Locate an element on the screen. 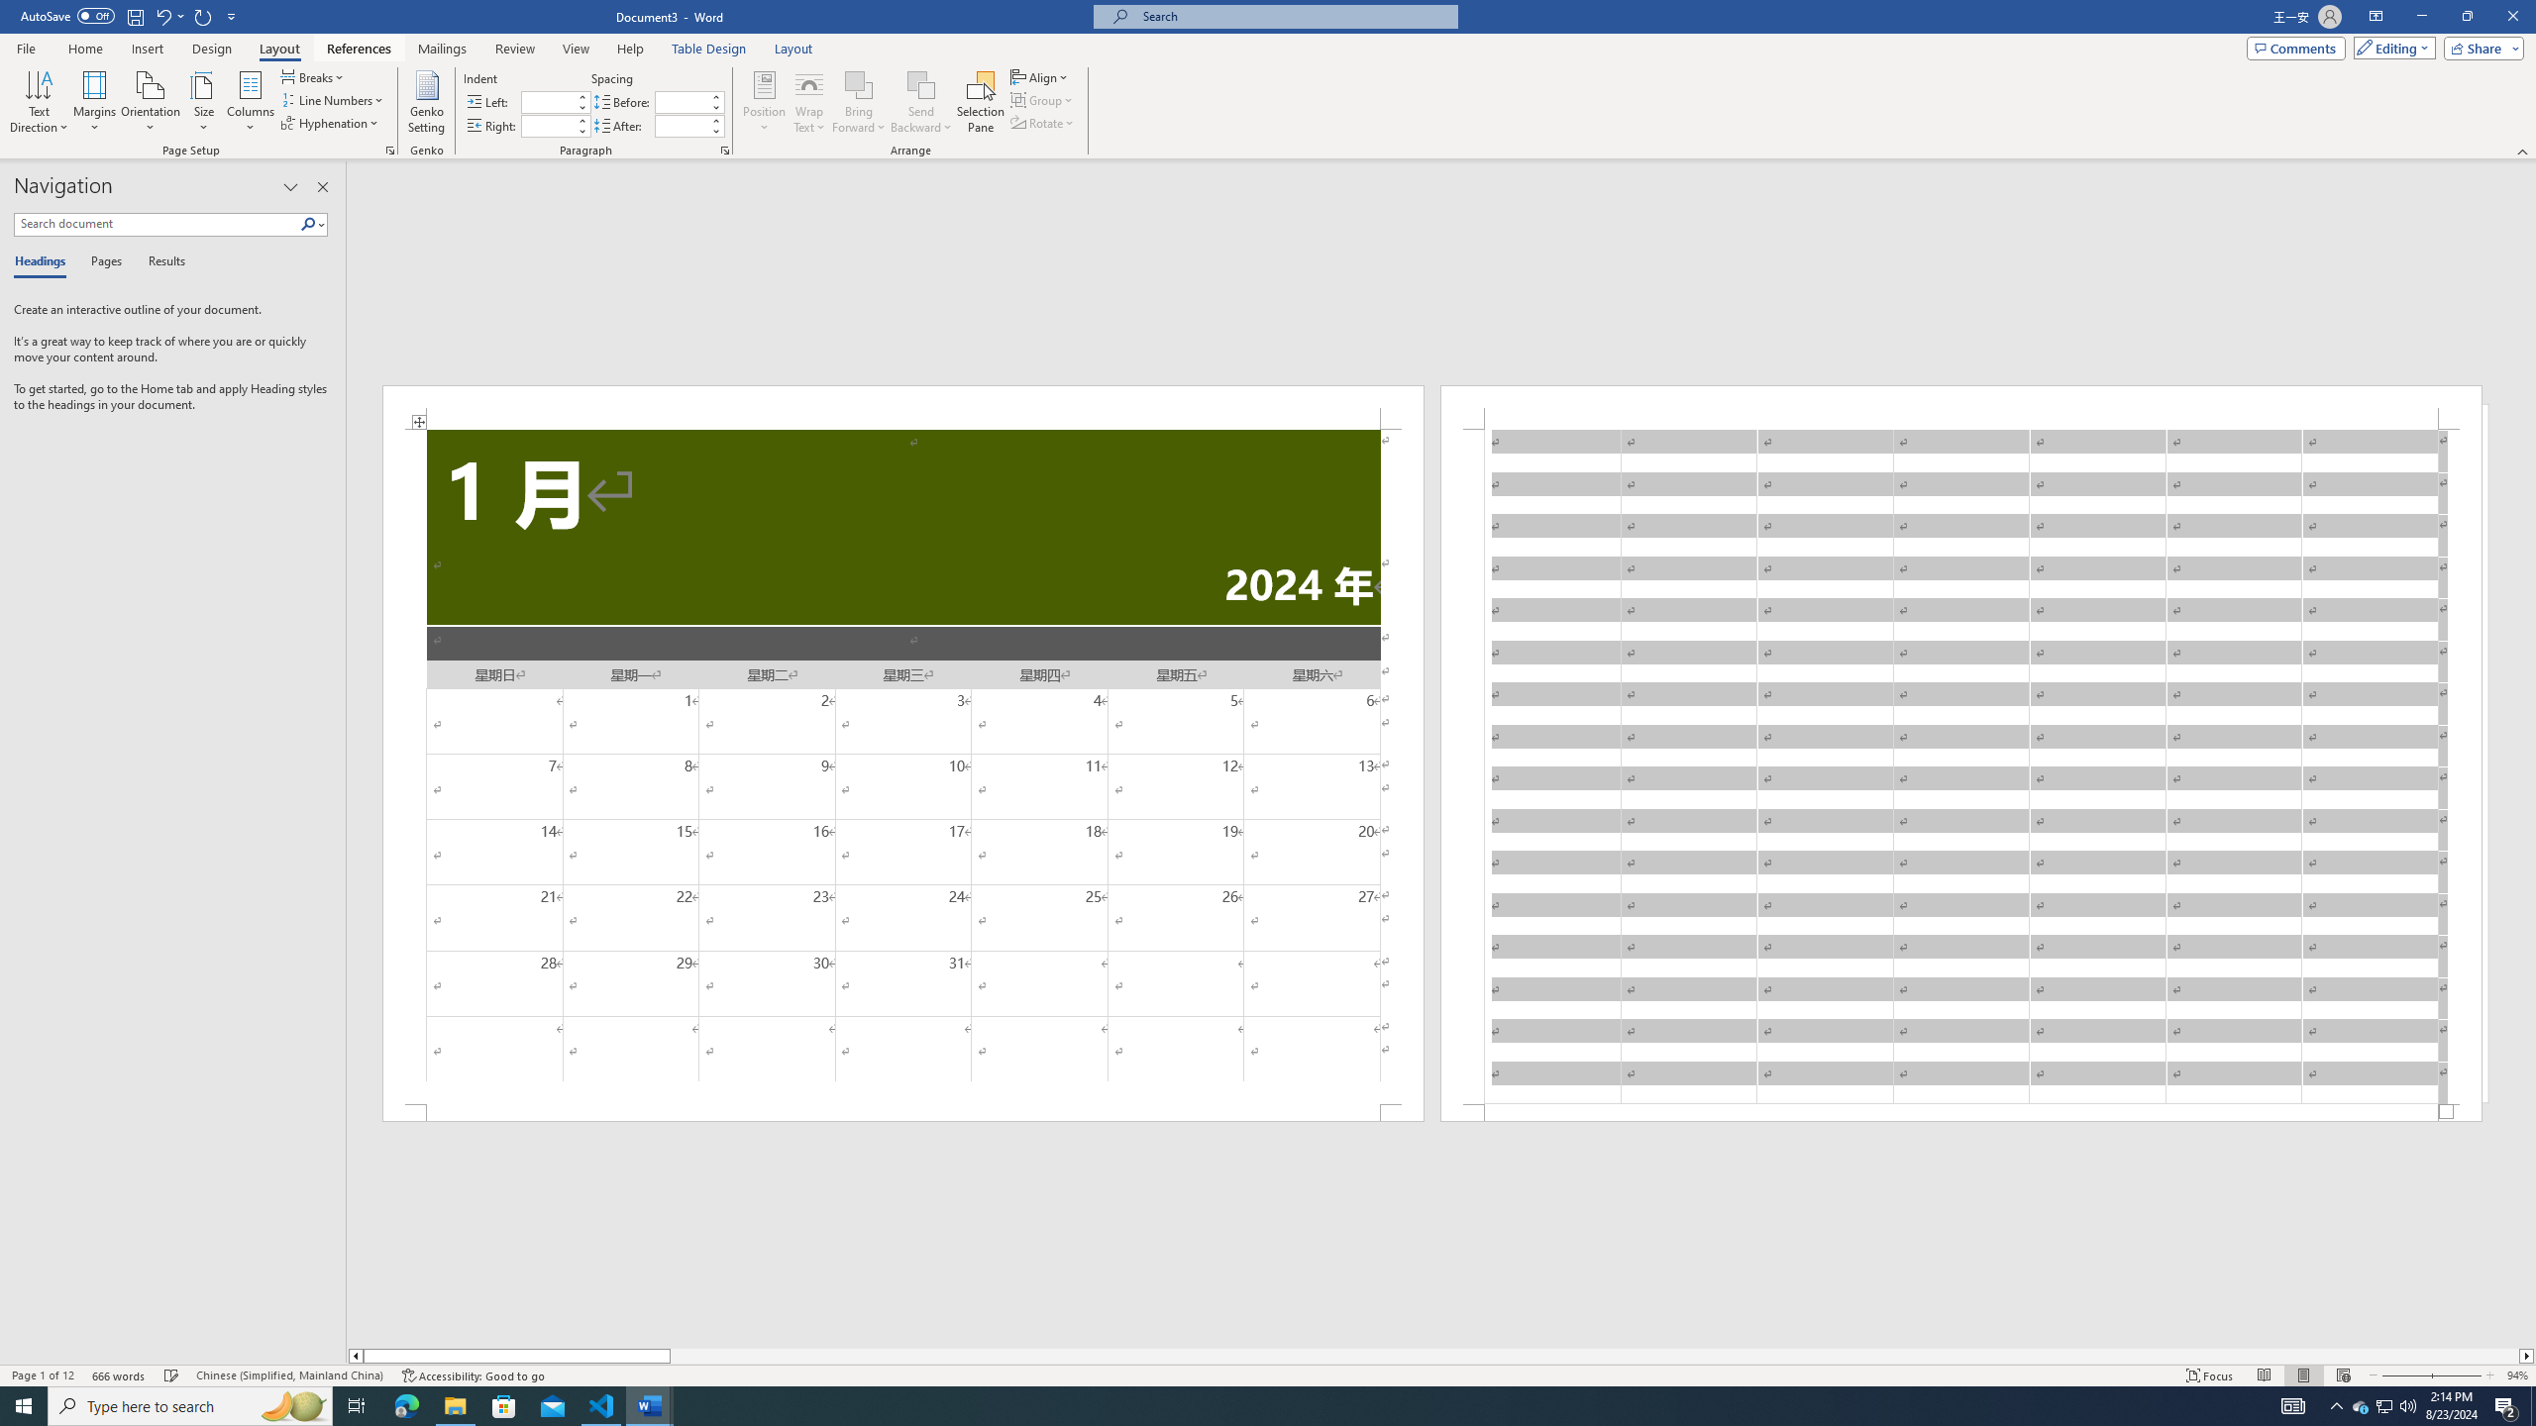  Microsoft search is located at coordinates (1294, 16).